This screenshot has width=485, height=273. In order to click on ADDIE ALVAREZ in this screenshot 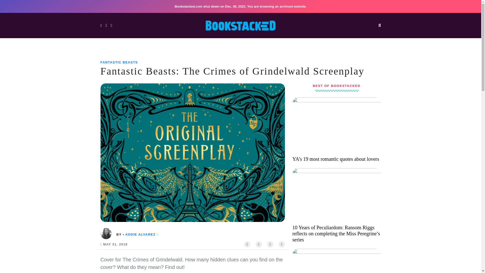, I will do `click(140, 235)`.